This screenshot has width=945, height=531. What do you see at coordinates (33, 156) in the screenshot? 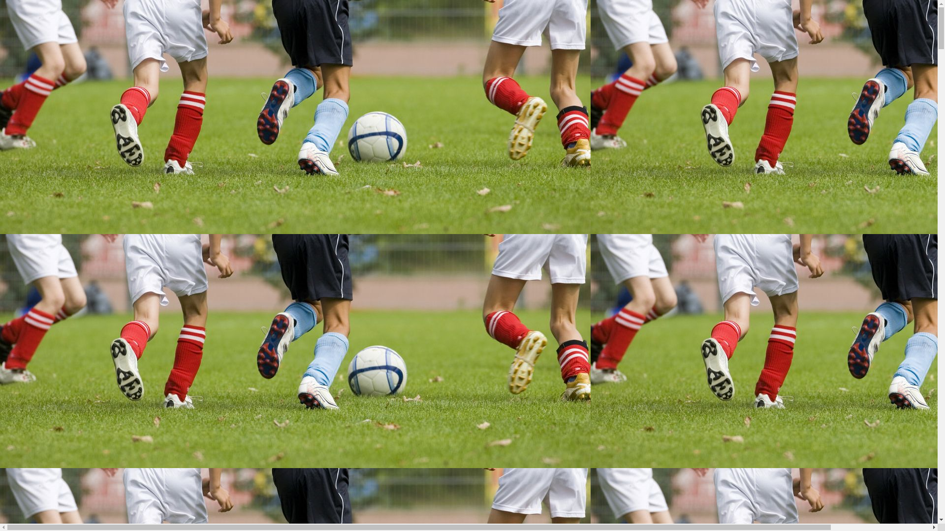
I see `Junioren` at bounding box center [33, 156].